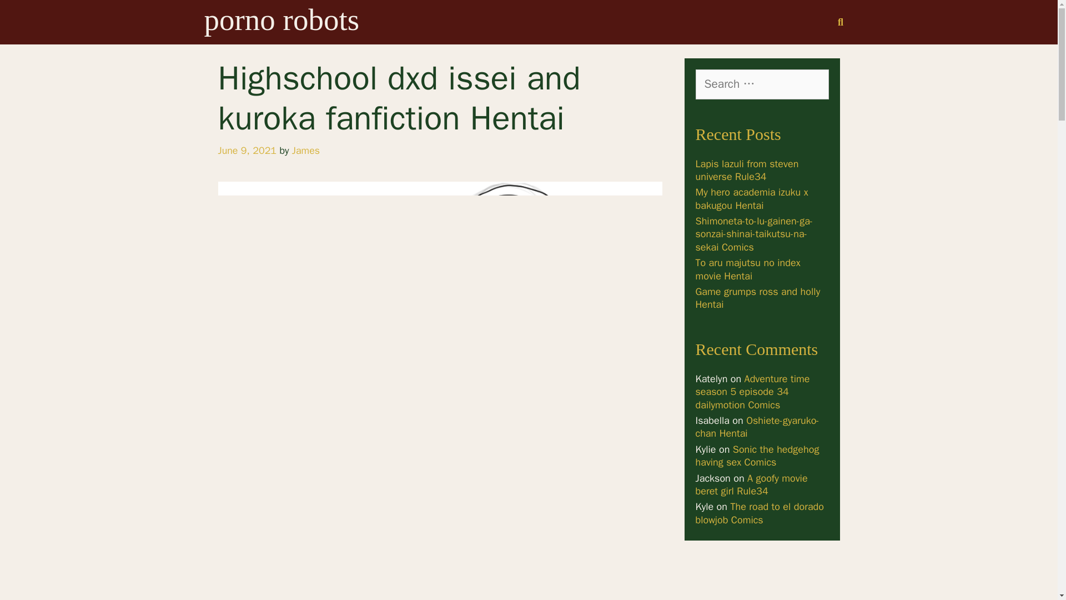 The image size is (1066, 600). What do you see at coordinates (247, 150) in the screenshot?
I see `June 9, 2021` at bounding box center [247, 150].